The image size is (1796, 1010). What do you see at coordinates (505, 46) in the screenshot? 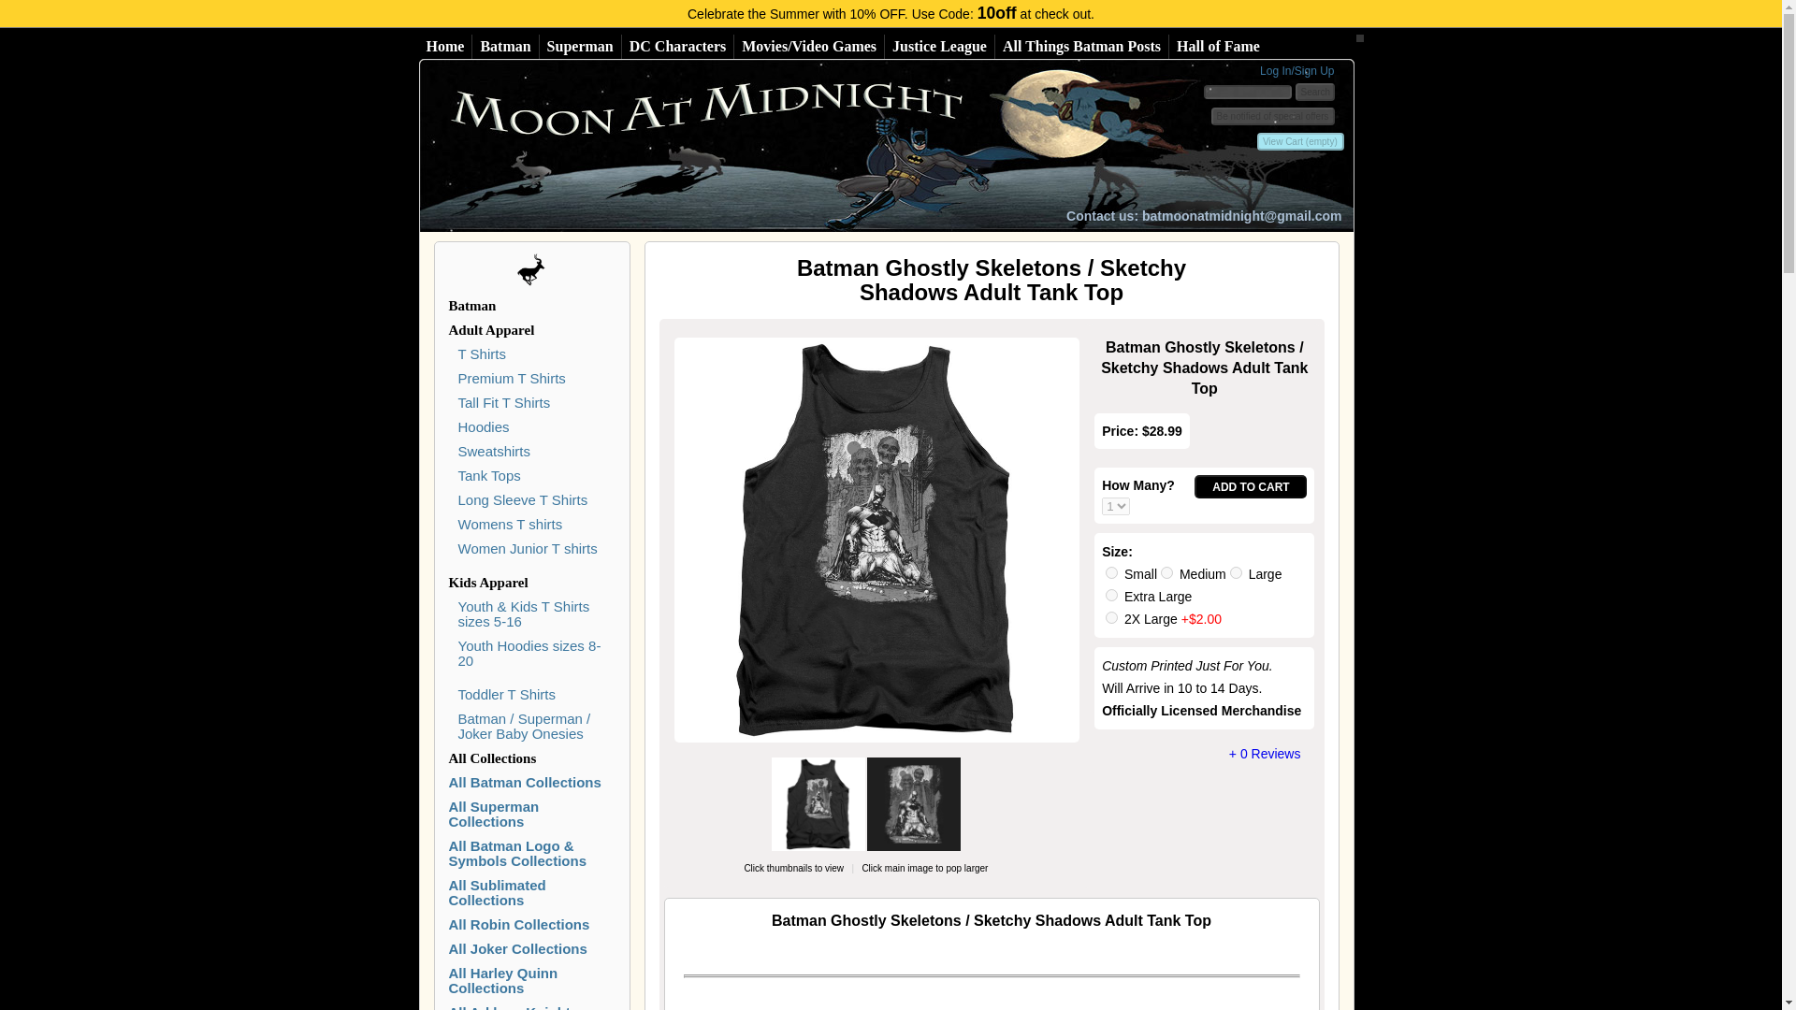
I see `Batman` at bounding box center [505, 46].